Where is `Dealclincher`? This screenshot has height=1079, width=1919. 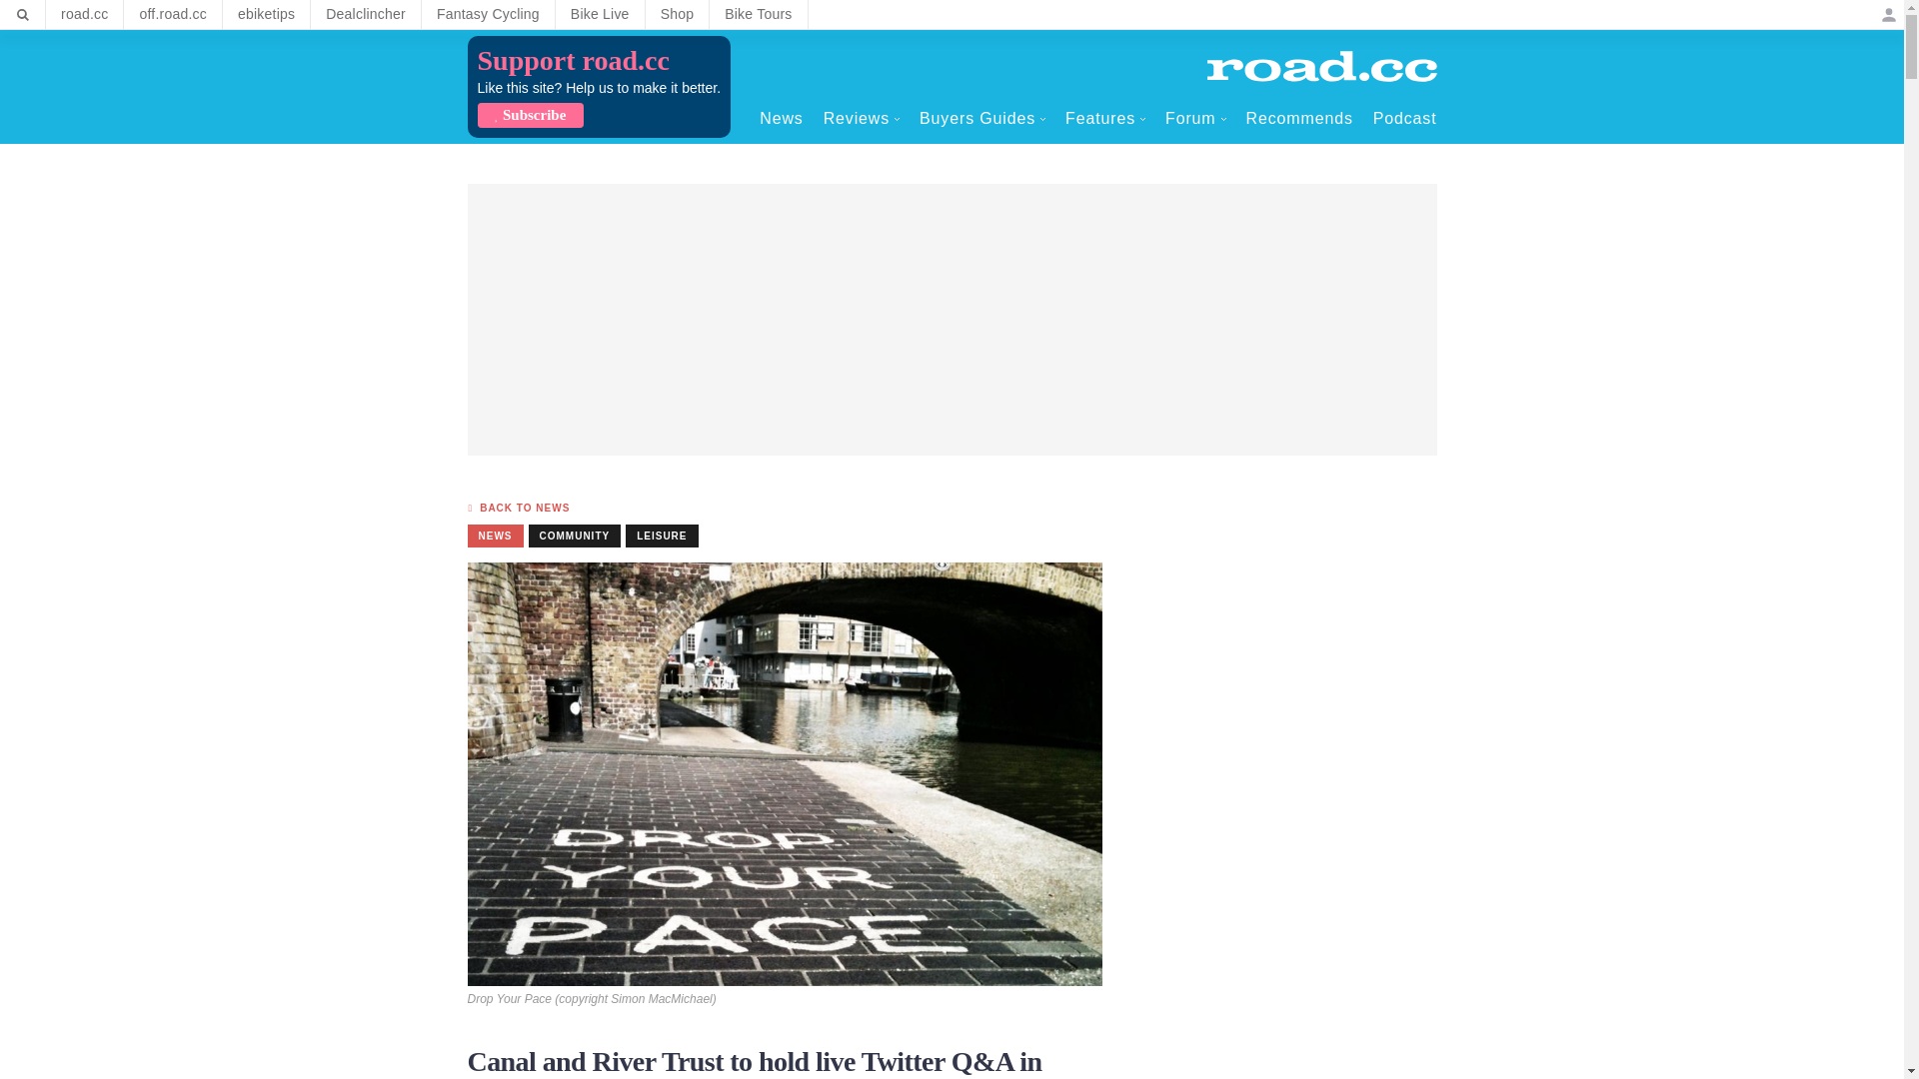
Dealclincher is located at coordinates (366, 14).